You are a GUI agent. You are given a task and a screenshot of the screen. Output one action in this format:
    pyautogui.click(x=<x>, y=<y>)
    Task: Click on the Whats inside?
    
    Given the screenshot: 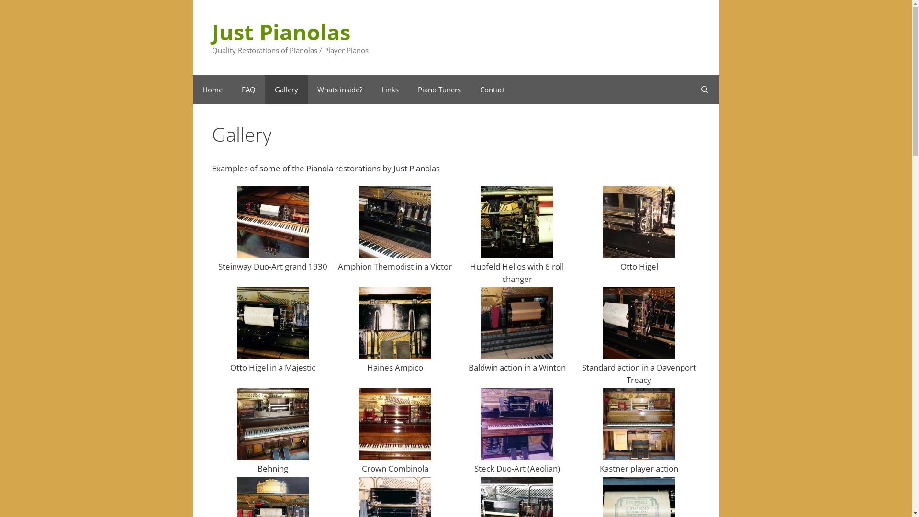 What is the action you would take?
    pyautogui.click(x=339, y=89)
    